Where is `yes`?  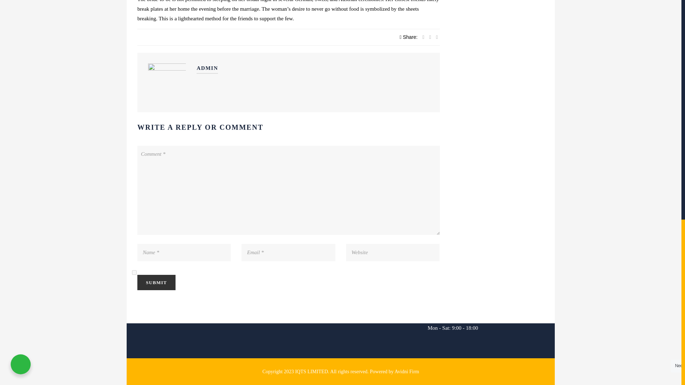 yes is located at coordinates (134, 272).